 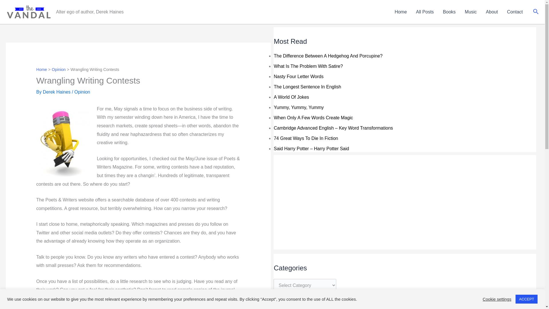 I want to click on Books, so click(x=449, y=12).